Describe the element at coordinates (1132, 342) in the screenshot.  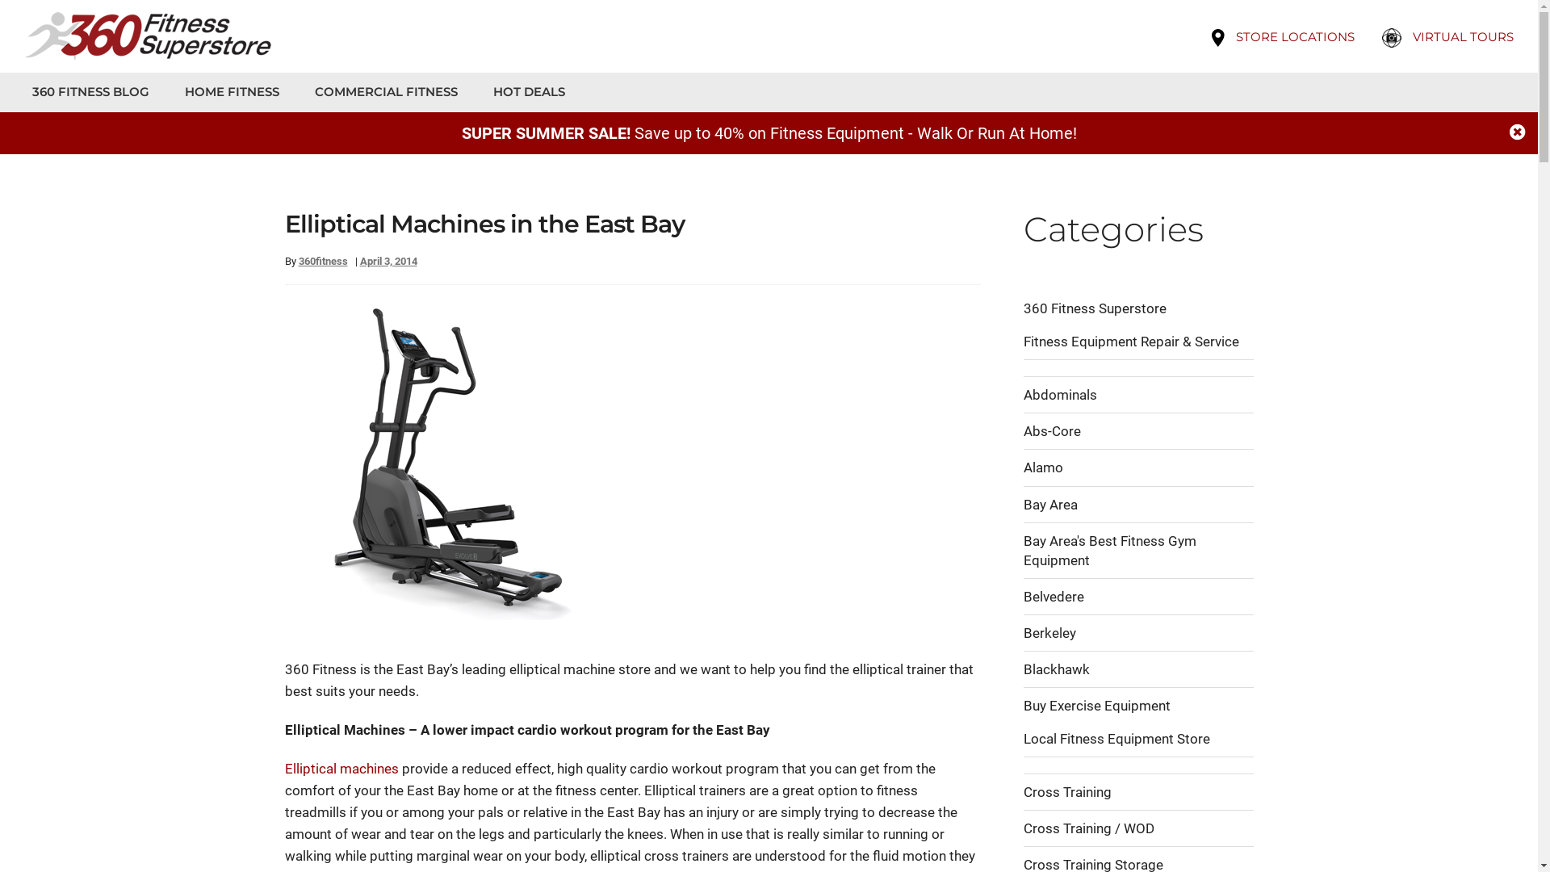
I see `Fitness Equipment Repair & Service` at that location.